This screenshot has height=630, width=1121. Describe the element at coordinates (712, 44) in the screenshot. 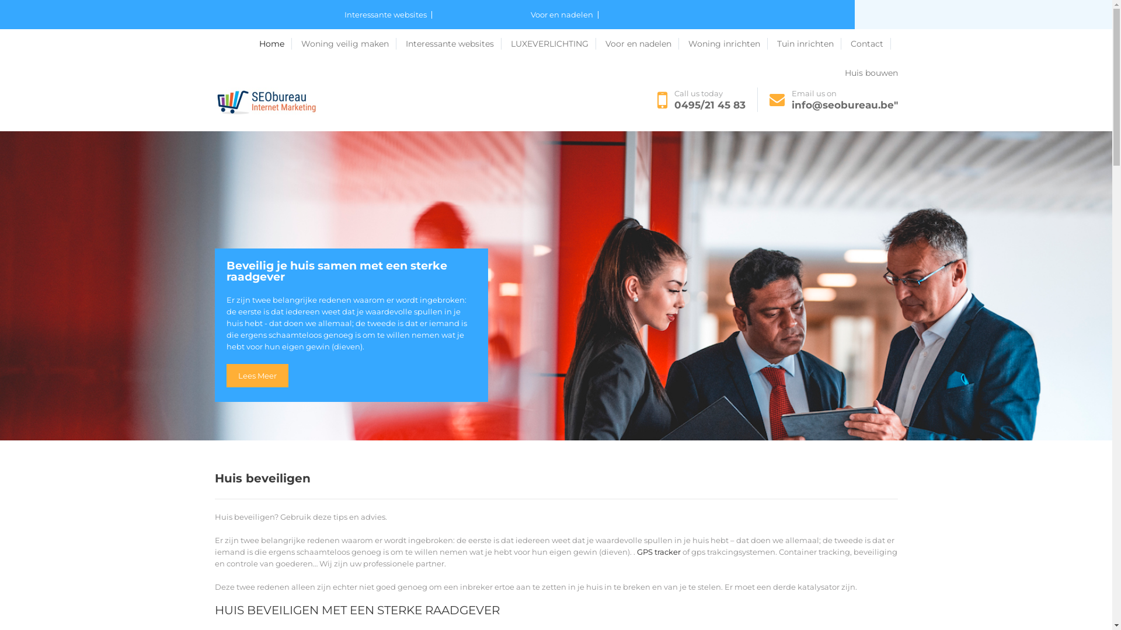

I see `Tuin inrichten` at that location.